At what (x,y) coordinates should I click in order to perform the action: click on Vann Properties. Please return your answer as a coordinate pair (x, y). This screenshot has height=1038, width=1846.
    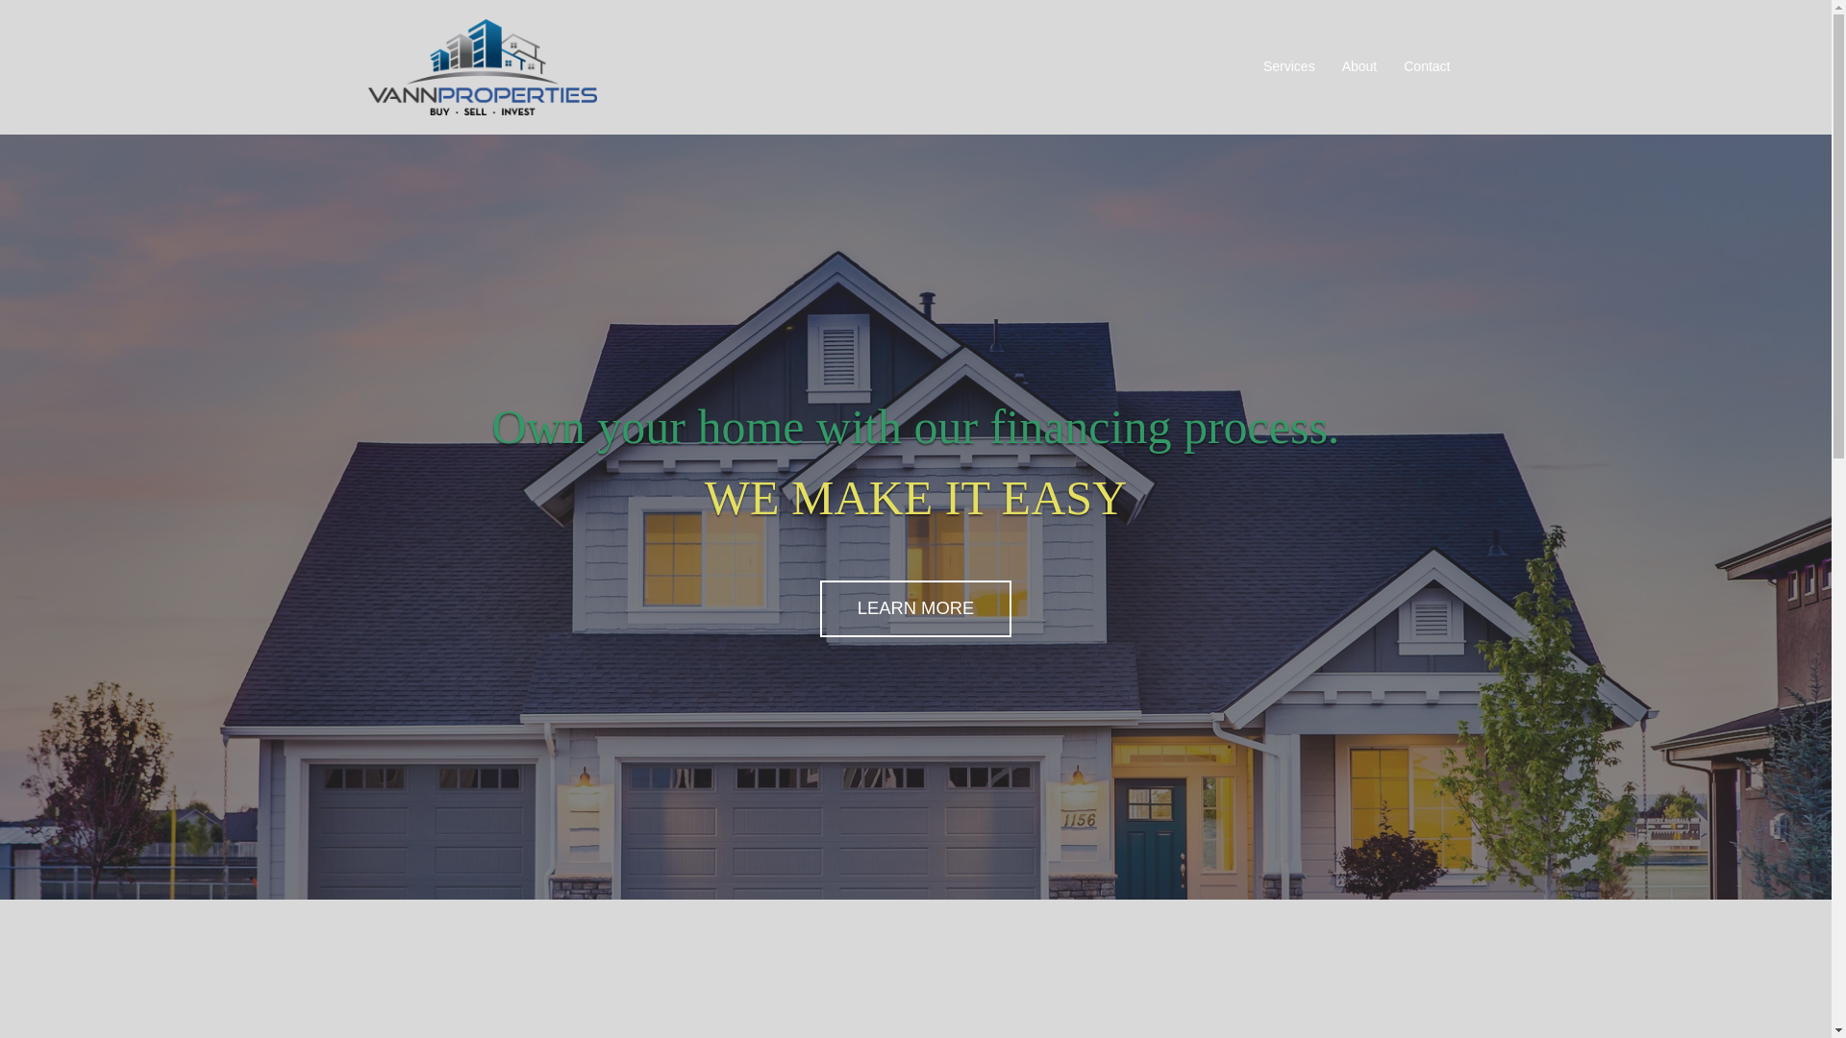
    Looking at the image, I should click on (482, 65).